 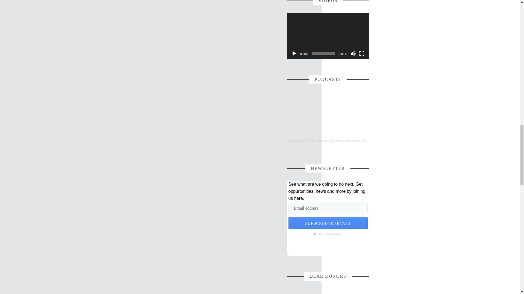 I want to click on Fullscreen, so click(x=362, y=53).